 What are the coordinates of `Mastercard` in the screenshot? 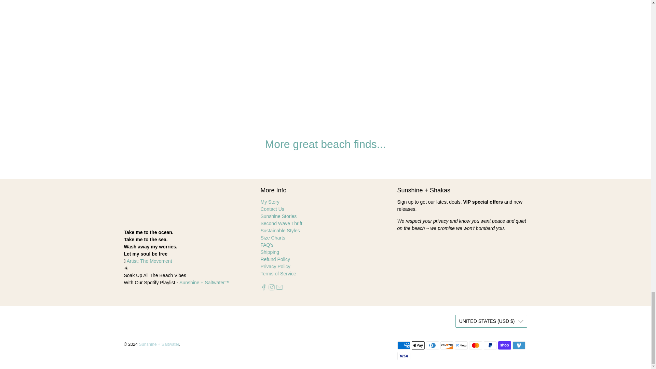 It's located at (476, 345).